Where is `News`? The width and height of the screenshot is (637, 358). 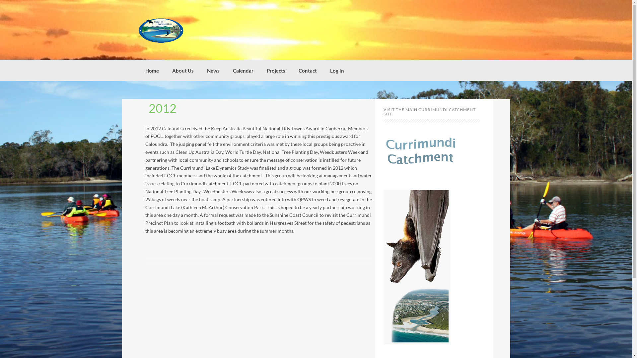
News is located at coordinates (213, 70).